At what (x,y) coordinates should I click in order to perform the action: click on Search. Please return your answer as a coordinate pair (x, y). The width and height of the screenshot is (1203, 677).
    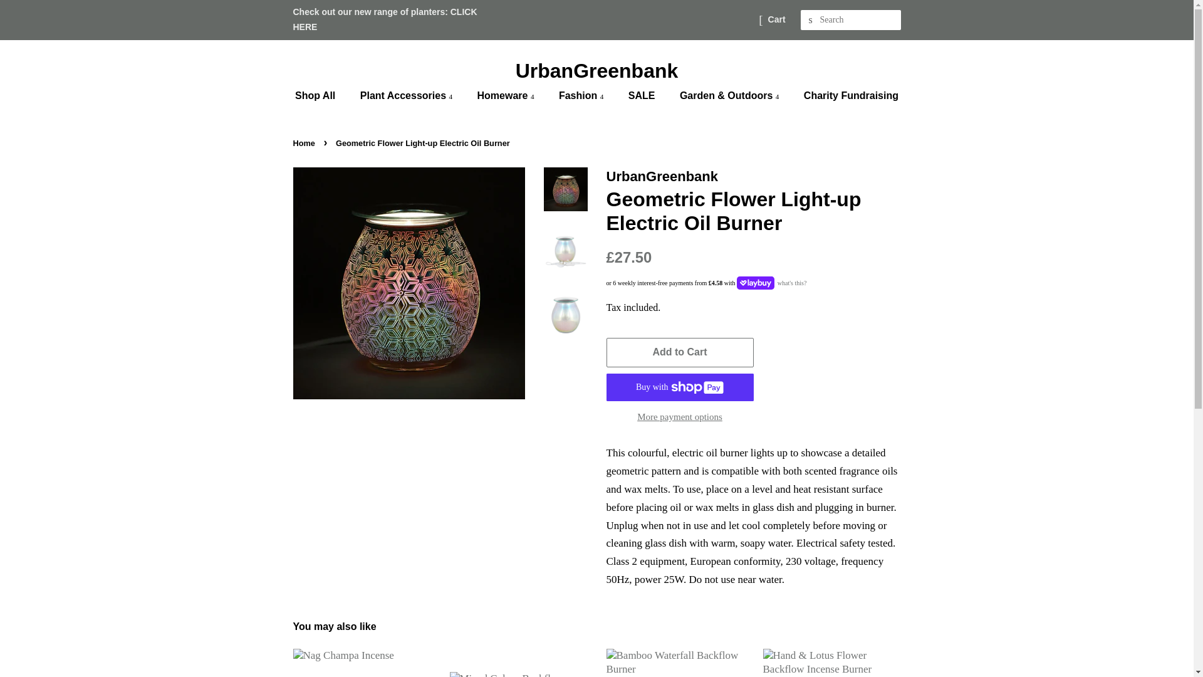
    Looking at the image, I should click on (811, 20).